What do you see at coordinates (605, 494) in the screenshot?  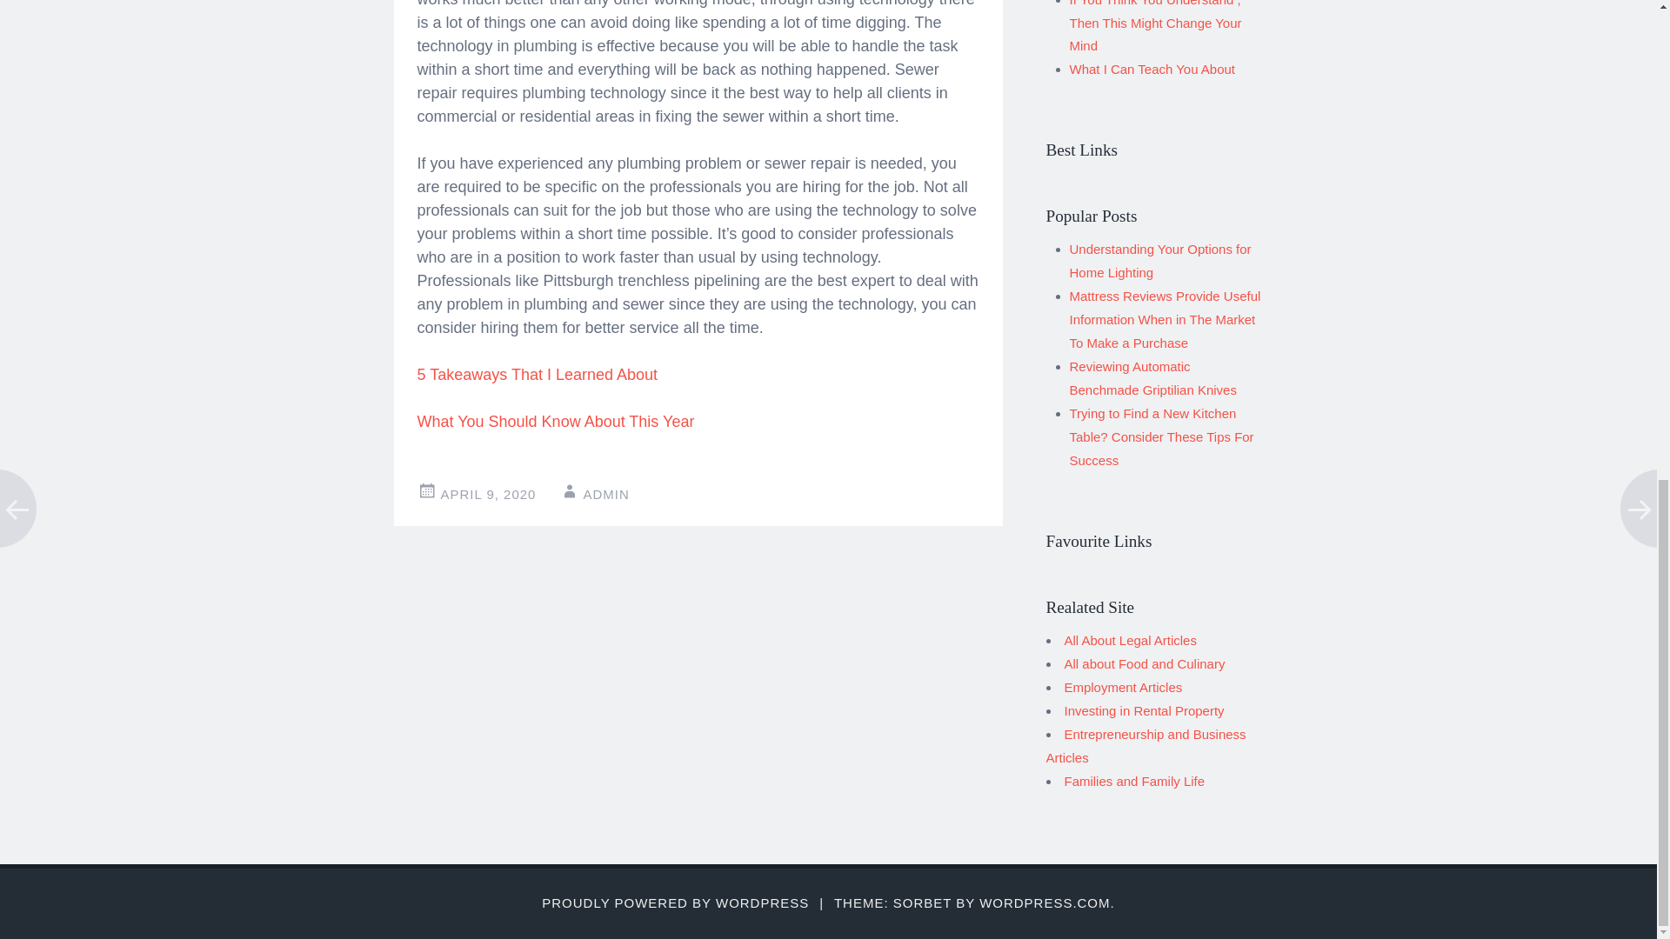 I see `View all posts by admin` at bounding box center [605, 494].